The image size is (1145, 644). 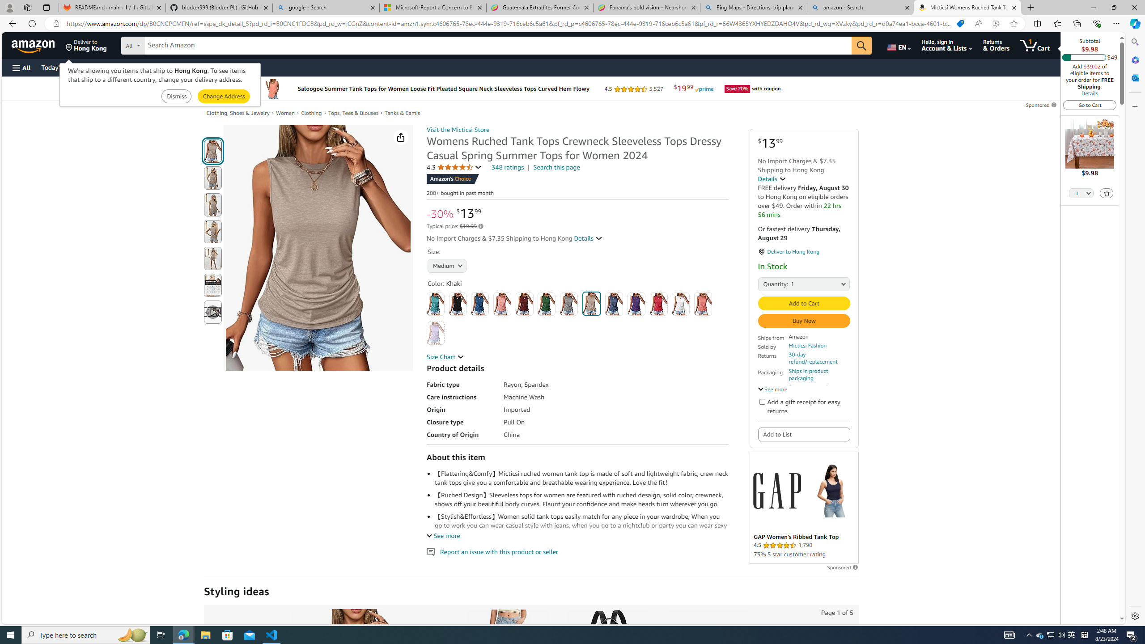 What do you see at coordinates (166, 44) in the screenshot?
I see `Search in` at bounding box center [166, 44].